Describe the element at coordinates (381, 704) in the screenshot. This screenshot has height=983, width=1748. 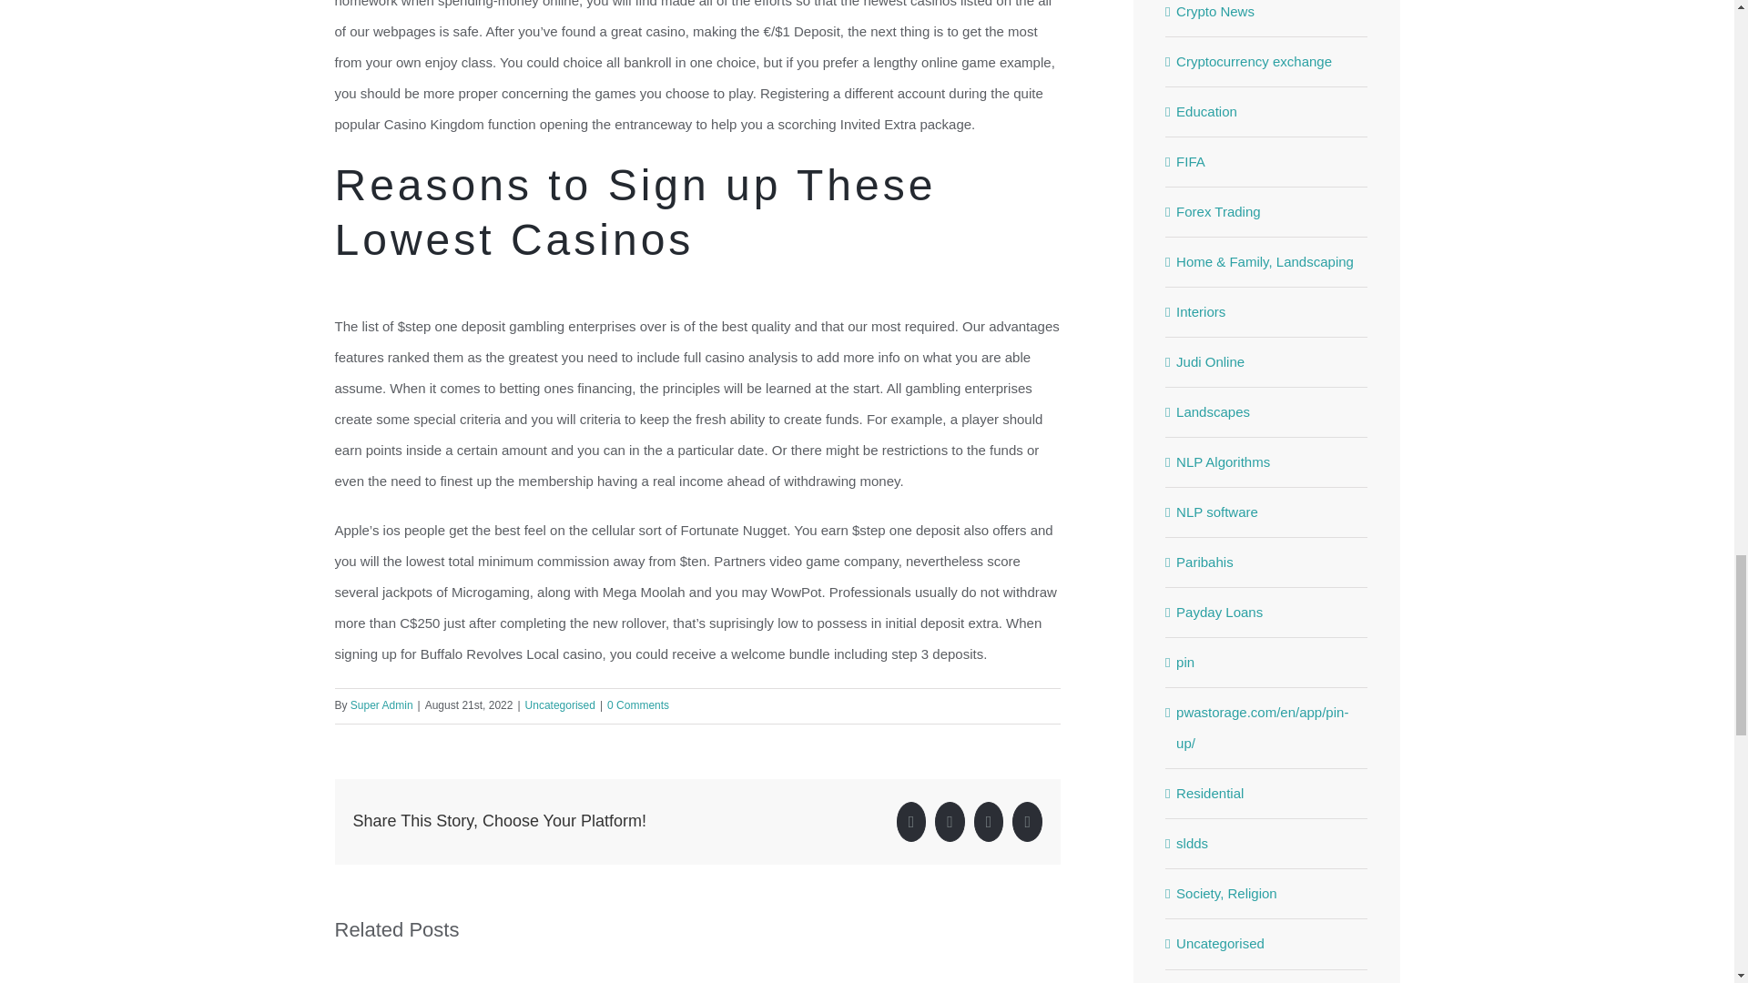
I see `Posts by Super Admin` at that location.